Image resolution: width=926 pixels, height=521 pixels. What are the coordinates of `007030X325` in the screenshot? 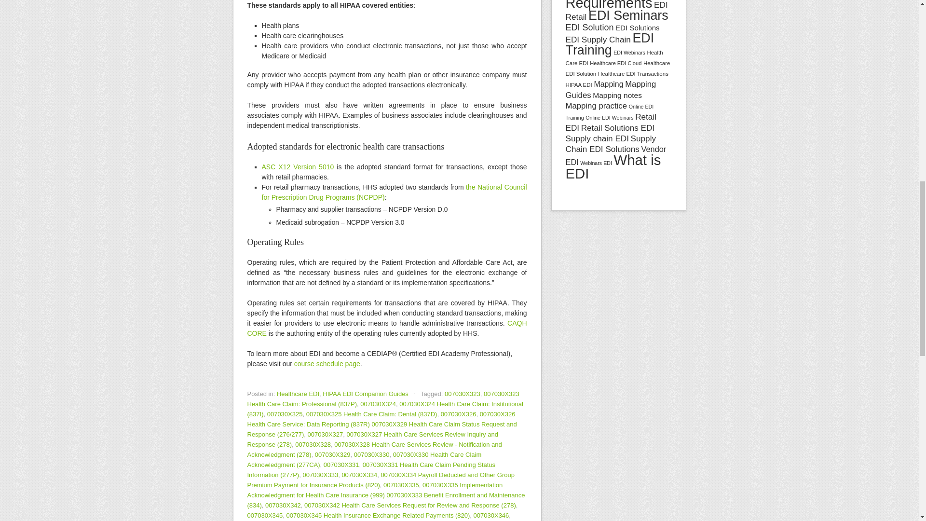 It's located at (285, 414).